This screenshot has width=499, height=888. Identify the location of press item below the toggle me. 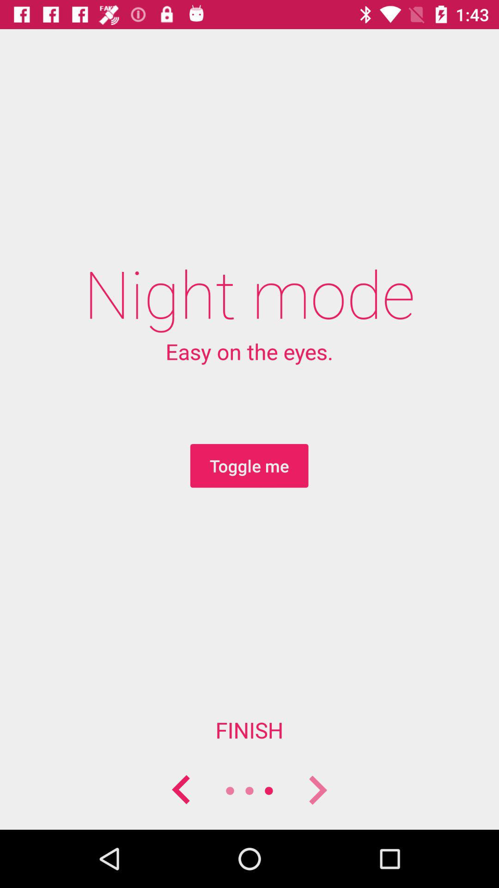
(249, 730).